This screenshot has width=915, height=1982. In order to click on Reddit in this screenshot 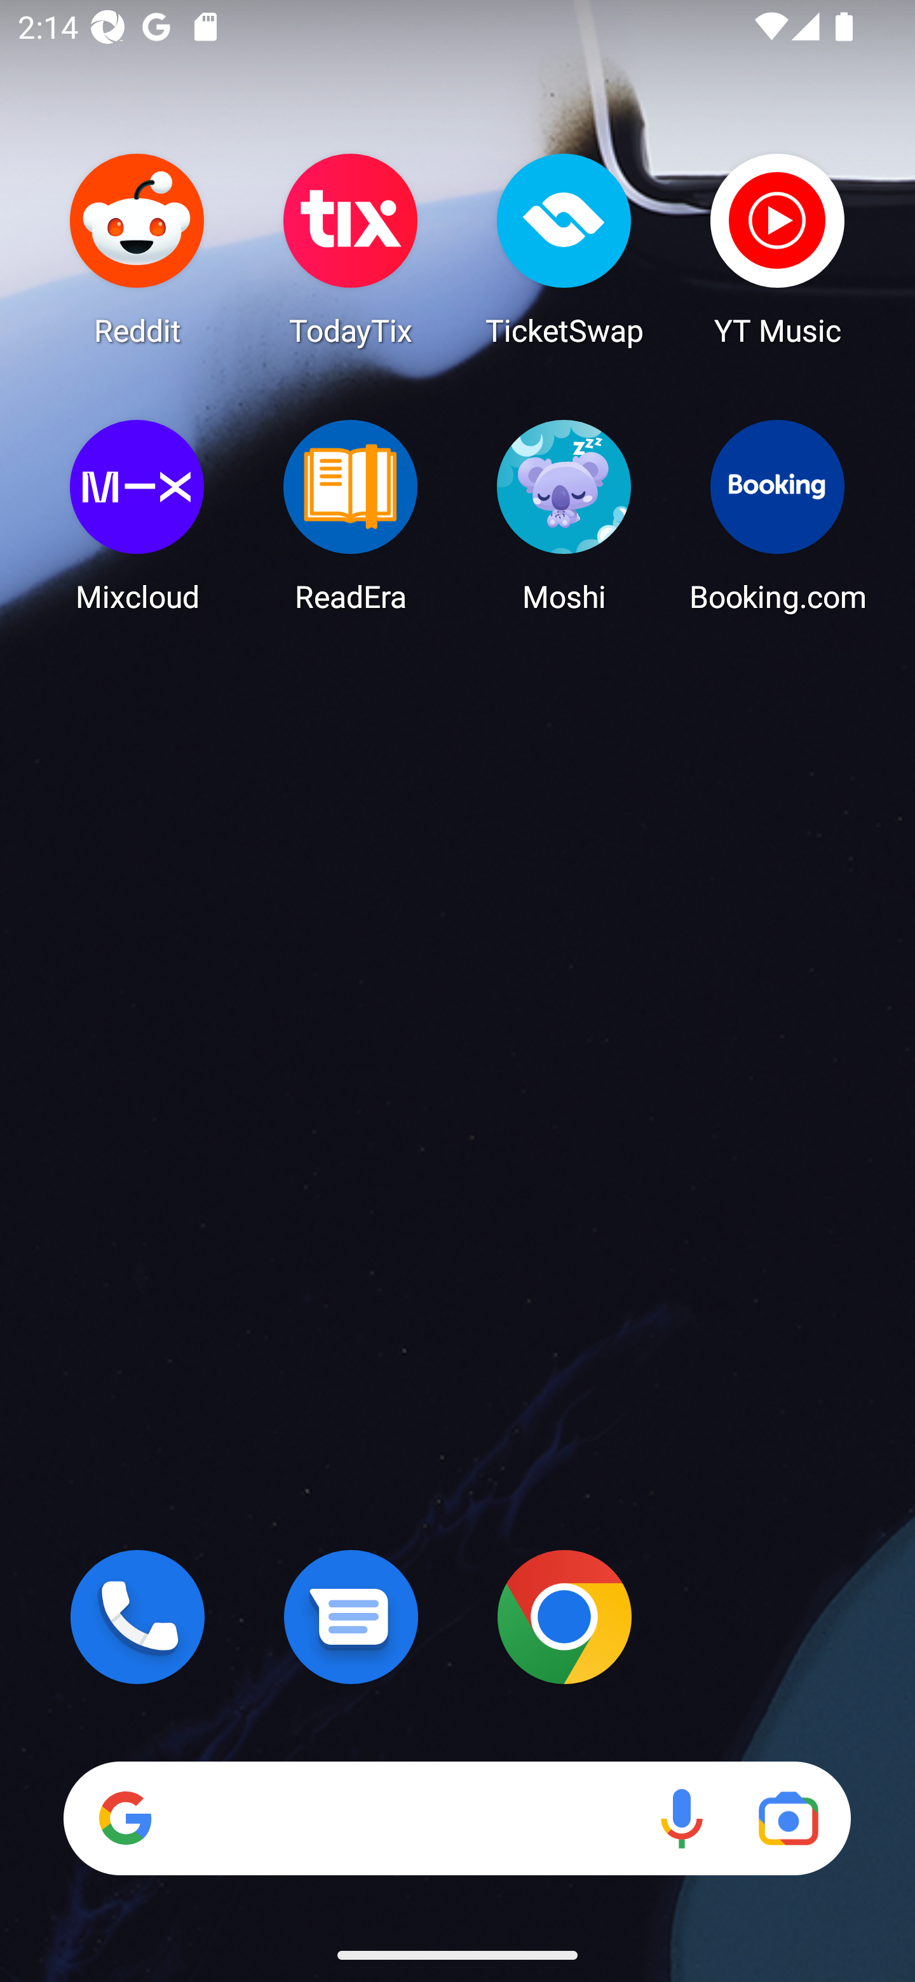, I will do `click(137, 249)`.